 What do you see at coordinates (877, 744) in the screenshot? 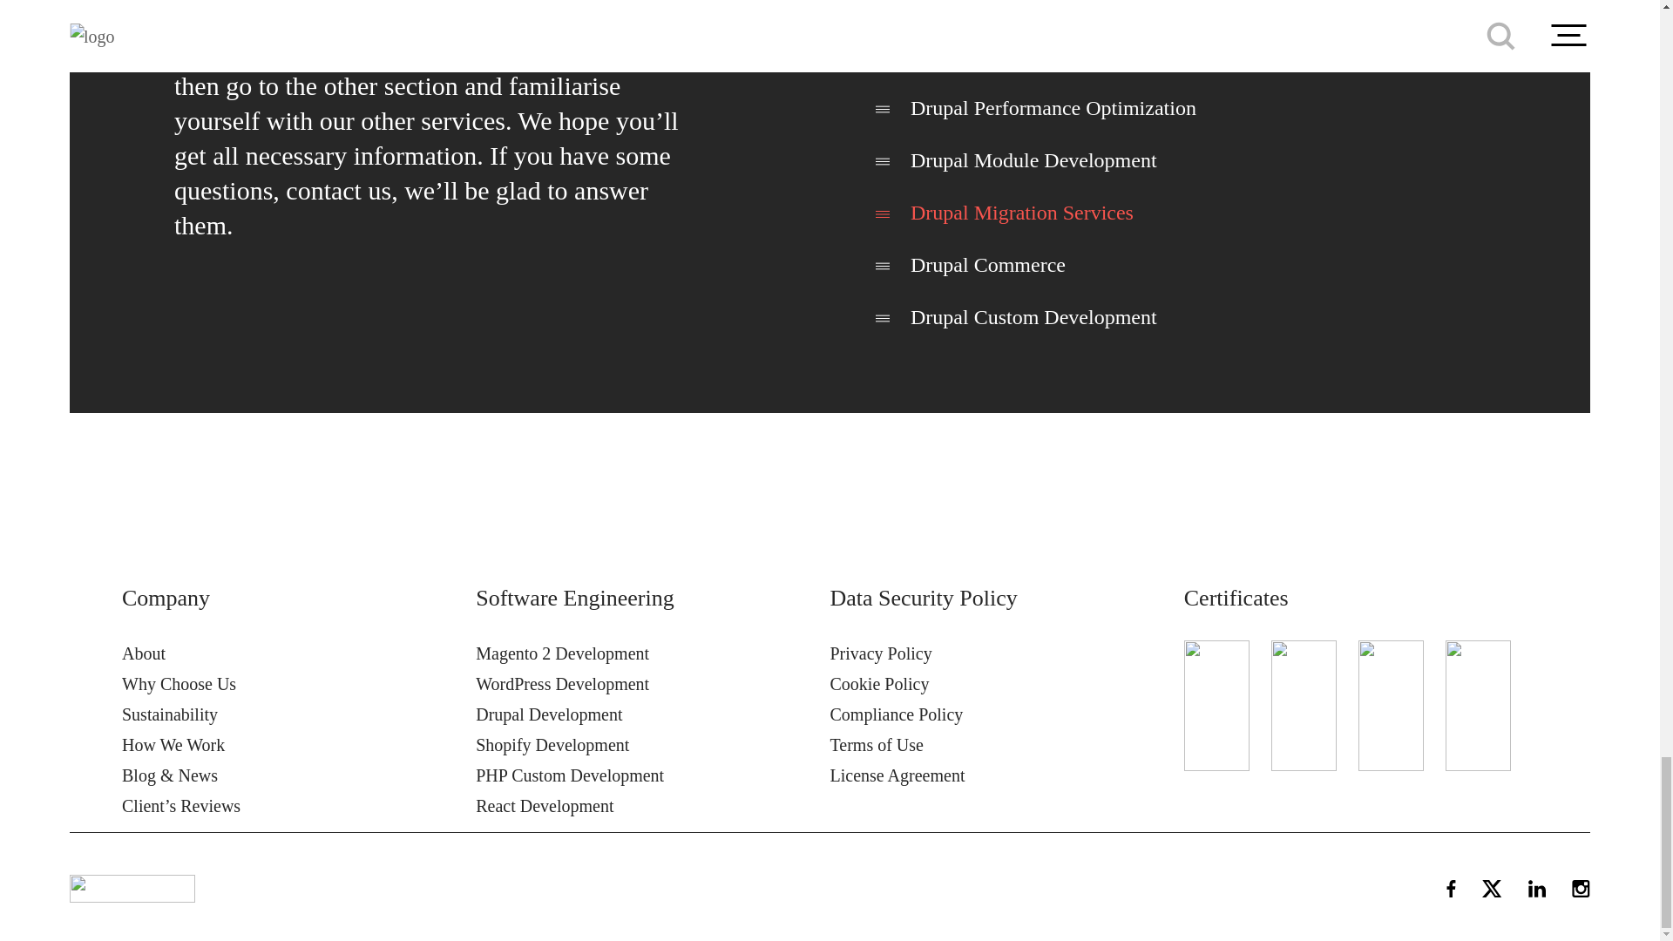
I see `Terms of Use` at bounding box center [877, 744].